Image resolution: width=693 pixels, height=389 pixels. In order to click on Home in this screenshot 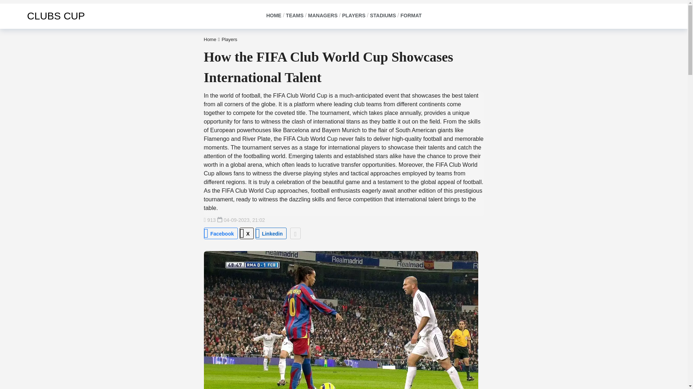, I will do `click(210, 39)`.